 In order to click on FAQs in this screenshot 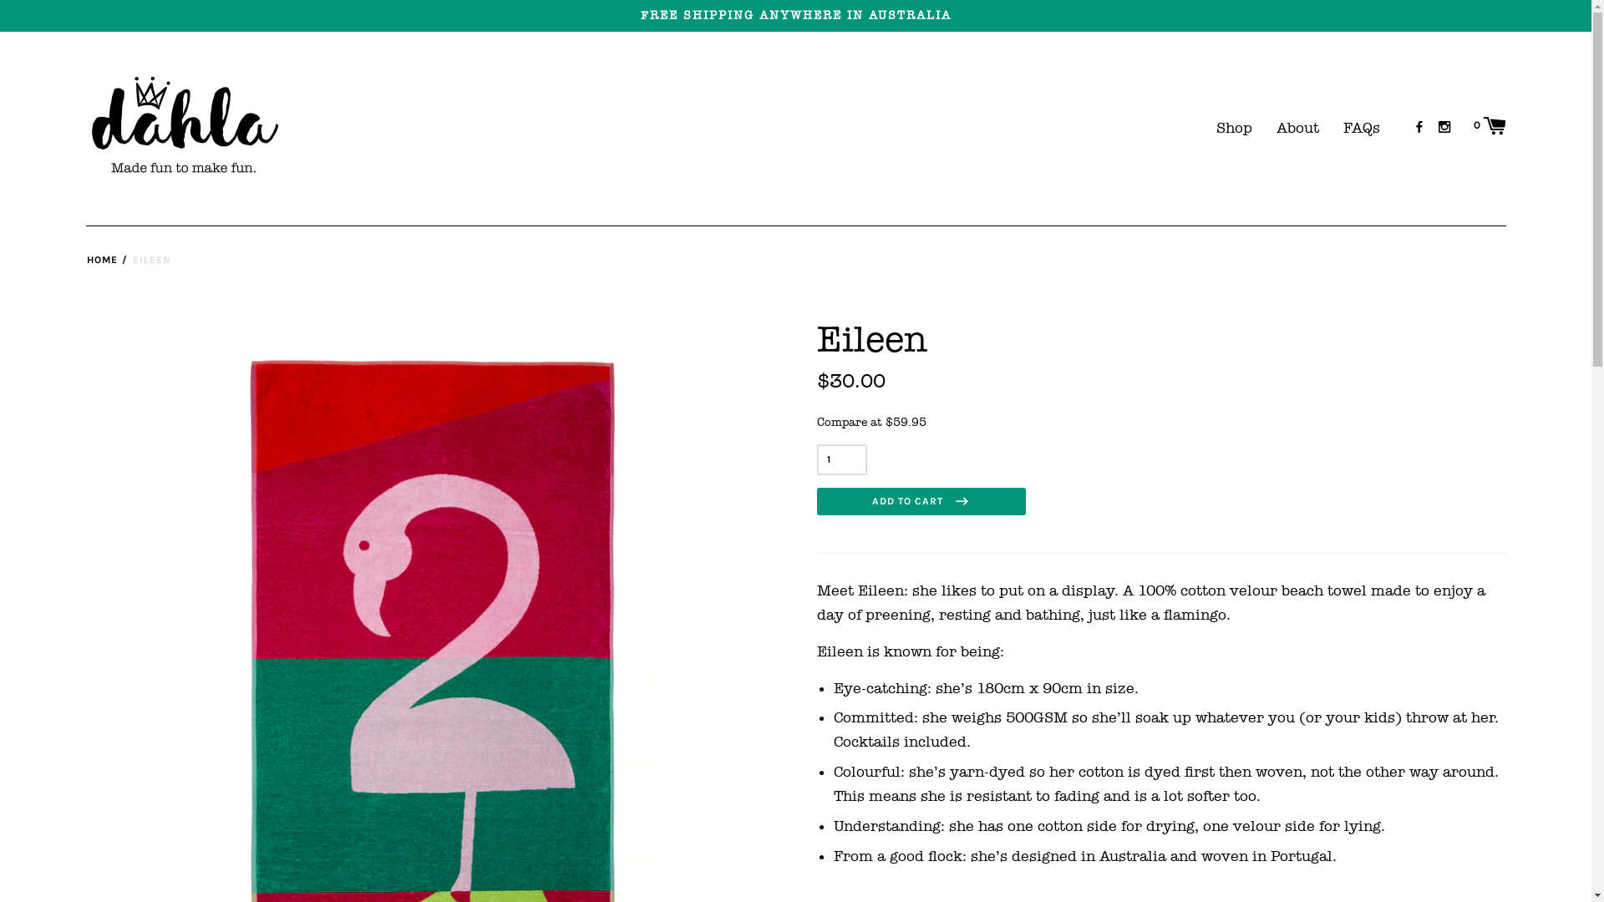, I will do `click(1365, 129)`.